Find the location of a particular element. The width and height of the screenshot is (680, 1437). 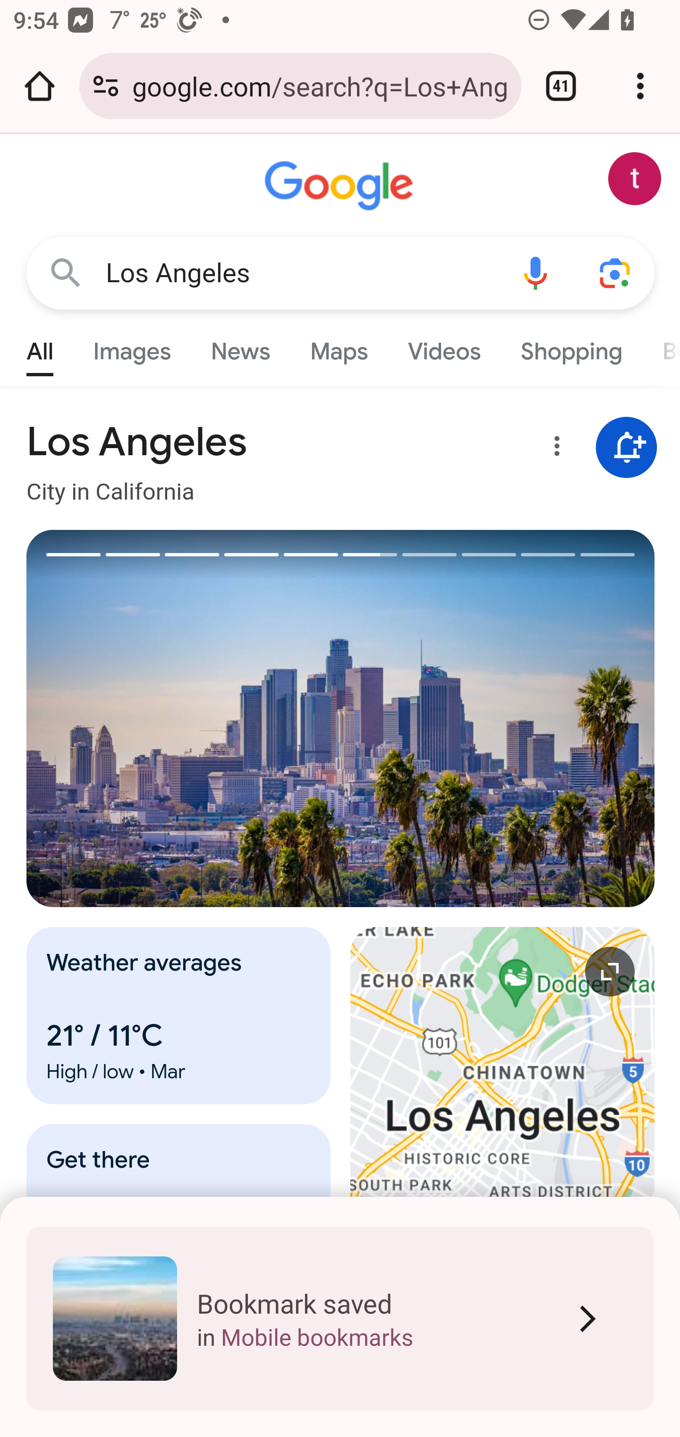

More options is located at coordinates (554, 449).